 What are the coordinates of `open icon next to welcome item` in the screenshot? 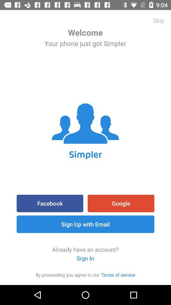 It's located at (159, 20).